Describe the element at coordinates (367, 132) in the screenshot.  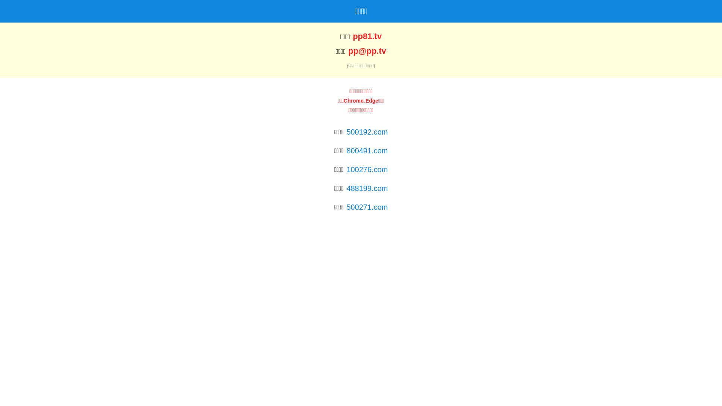
I see `500192.com` at that location.